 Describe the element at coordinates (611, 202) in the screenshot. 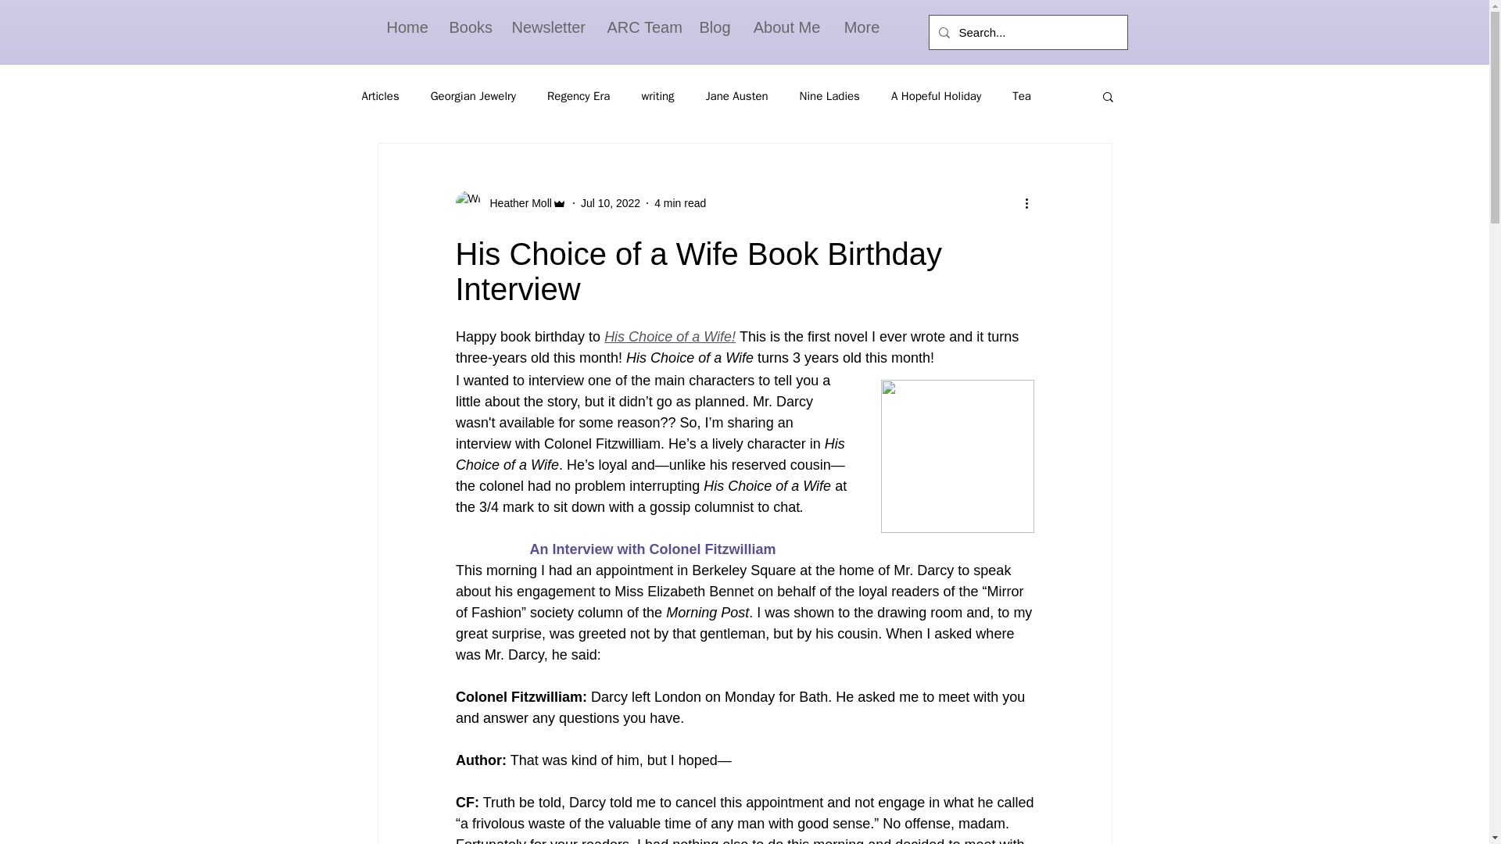

I see `Jul 10, 2022` at that location.